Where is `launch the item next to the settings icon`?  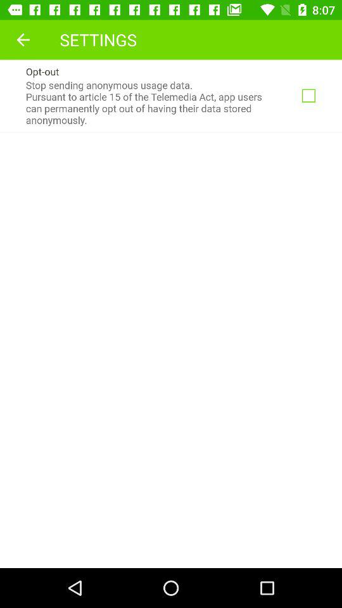
launch the item next to the settings icon is located at coordinates (23, 39).